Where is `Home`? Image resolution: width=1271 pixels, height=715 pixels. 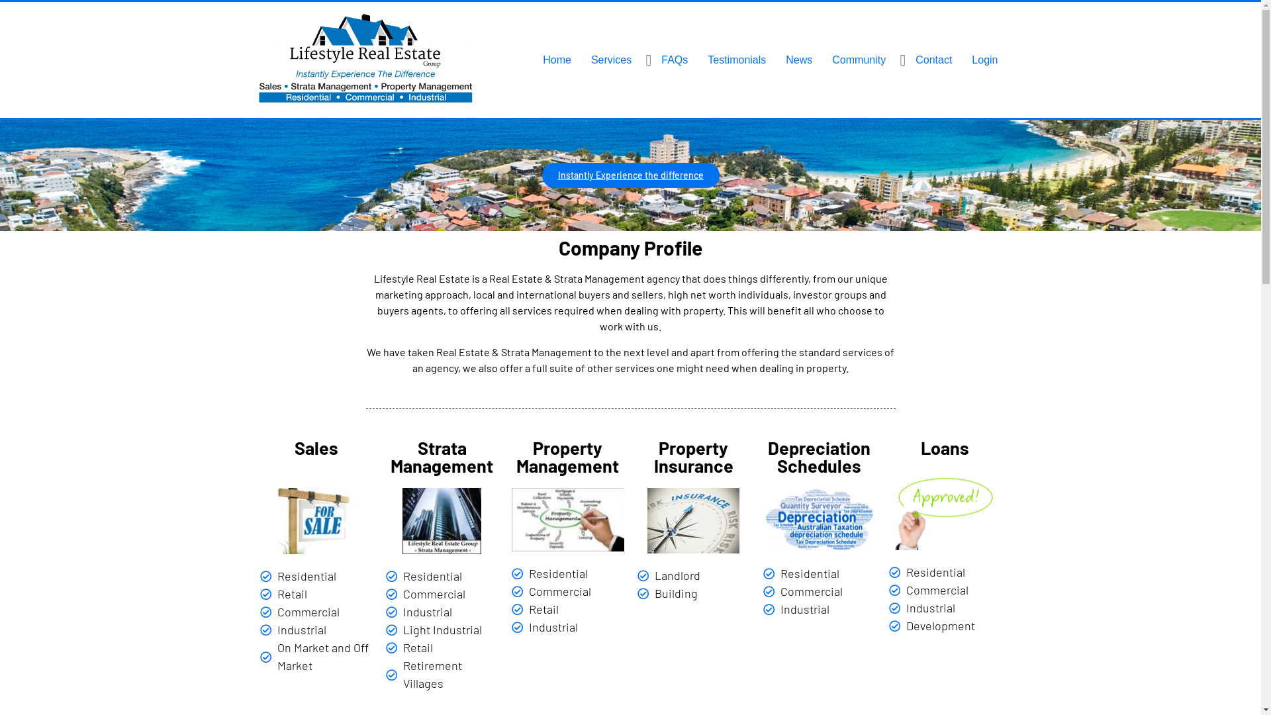 Home is located at coordinates (630, 139).